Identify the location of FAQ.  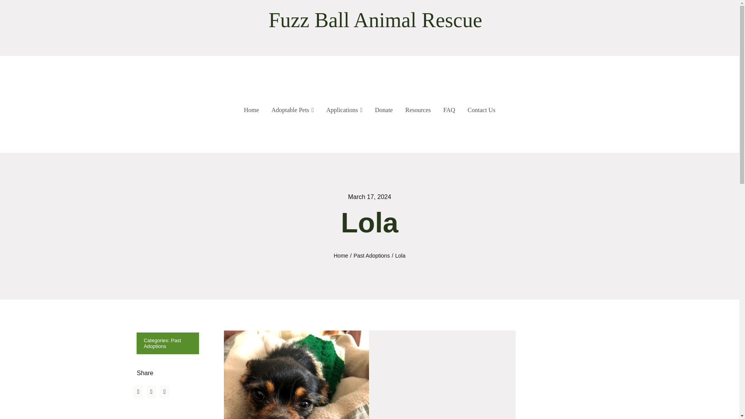
(449, 110).